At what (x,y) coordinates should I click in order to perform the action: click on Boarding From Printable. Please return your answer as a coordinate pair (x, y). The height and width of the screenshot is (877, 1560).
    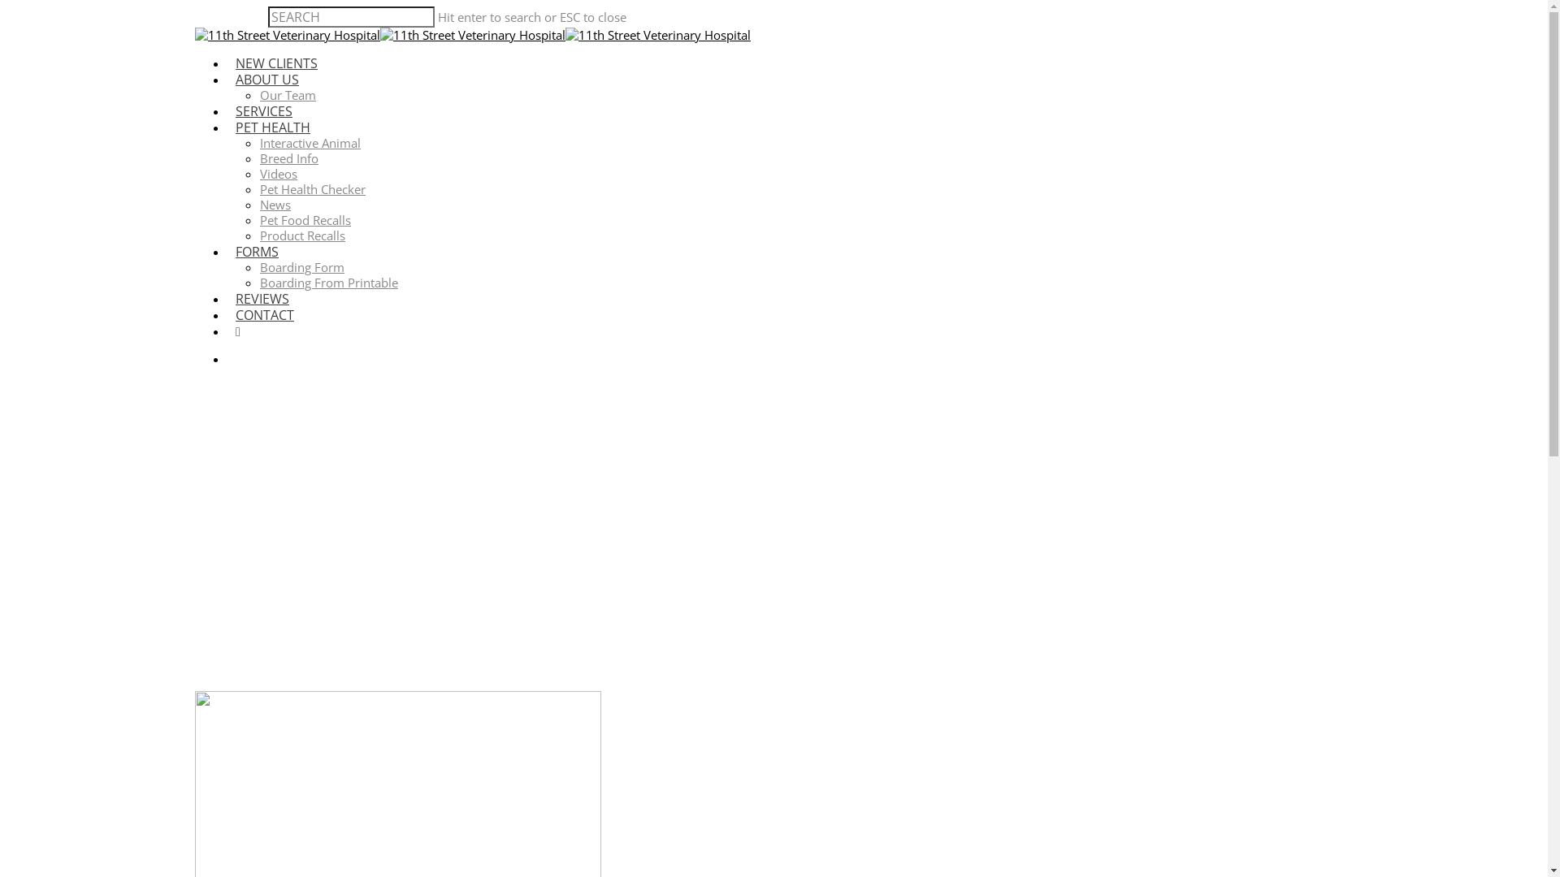
    Looking at the image, I should click on (328, 283).